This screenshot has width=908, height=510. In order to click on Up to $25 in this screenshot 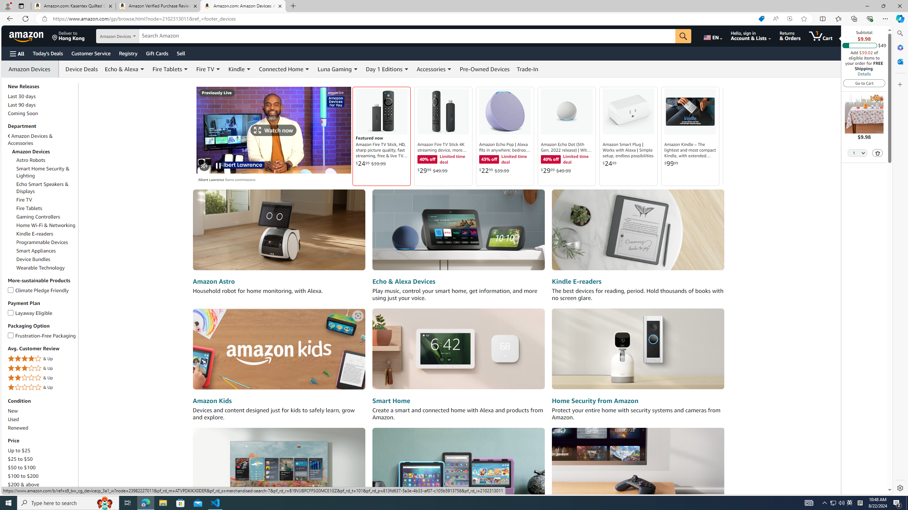, I will do `click(20, 450)`.